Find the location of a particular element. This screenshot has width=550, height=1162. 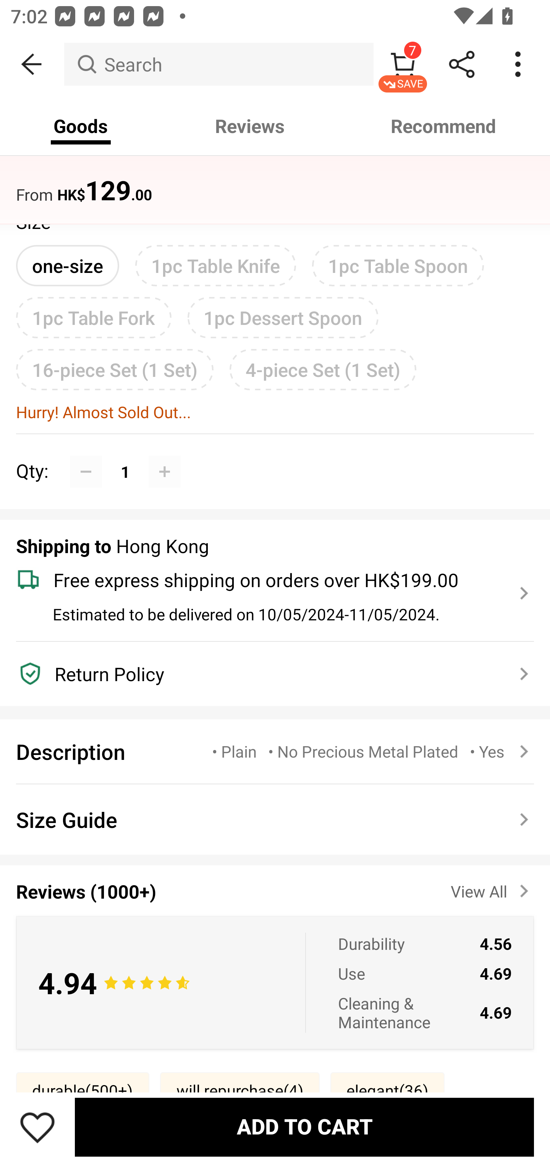

Return Policy is located at coordinates (267, 674).